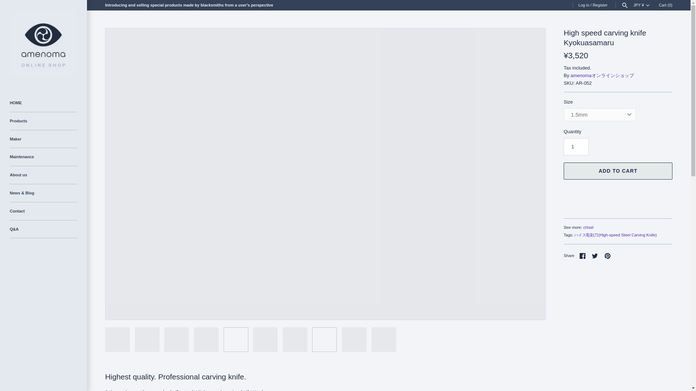 This screenshot has height=391, width=696. I want to click on 1, so click(576, 147).